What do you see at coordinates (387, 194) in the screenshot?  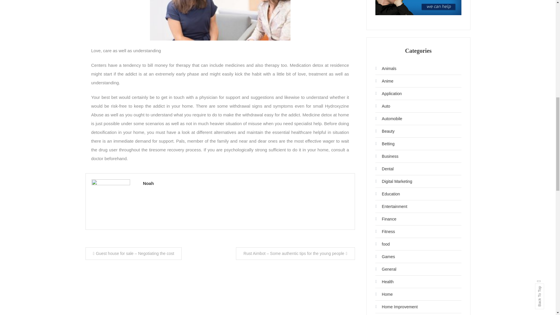 I see `Education` at bounding box center [387, 194].